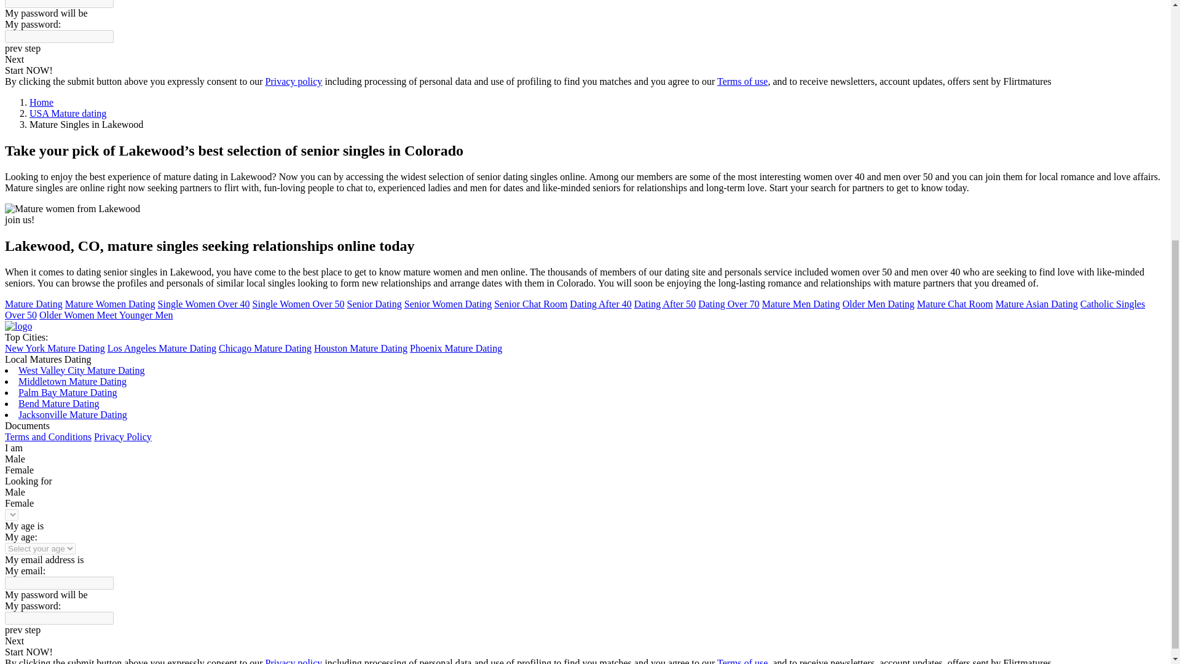  I want to click on Terms of use, so click(742, 81).